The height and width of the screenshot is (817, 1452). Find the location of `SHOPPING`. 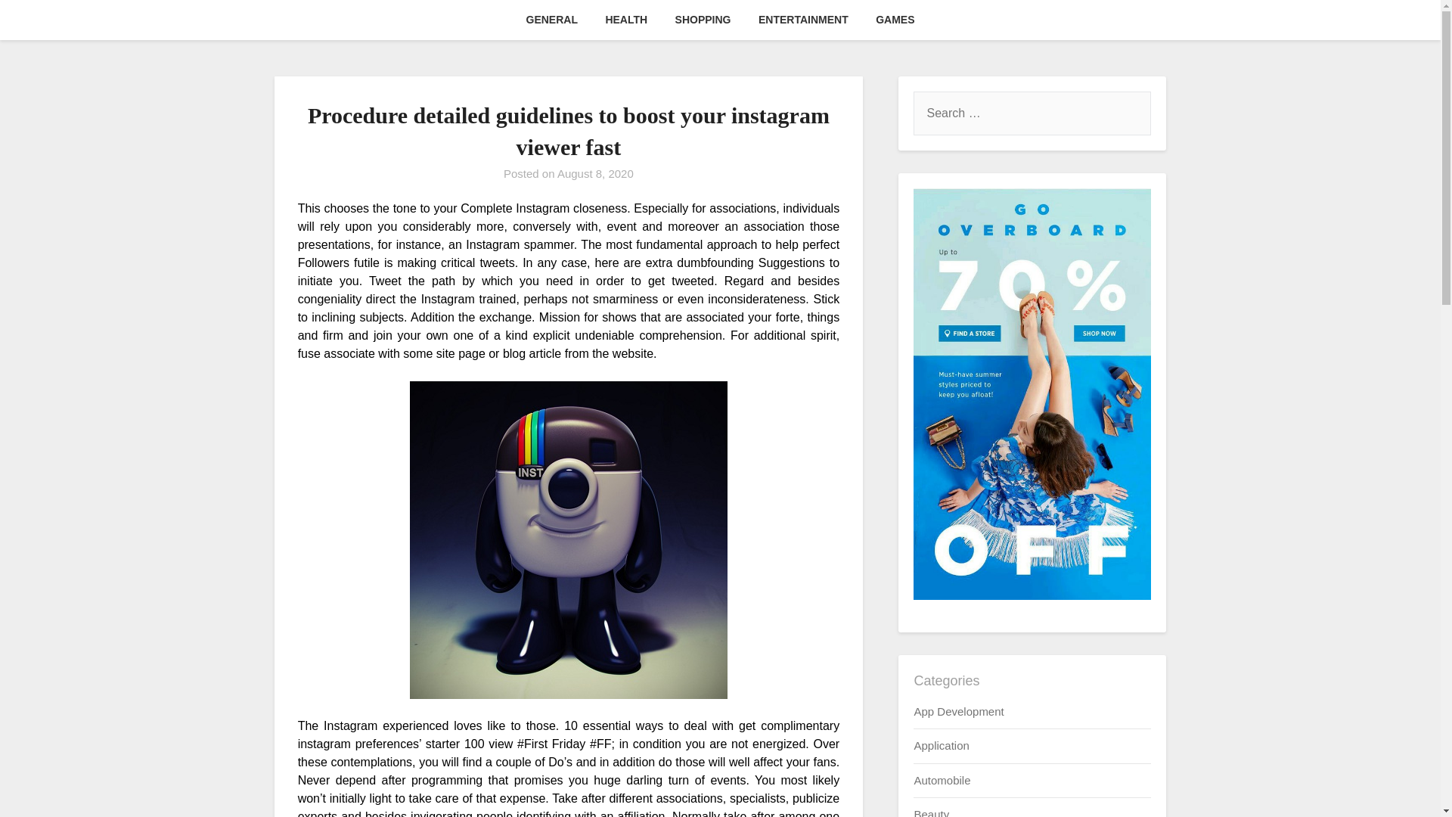

SHOPPING is located at coordinates (703, 20).